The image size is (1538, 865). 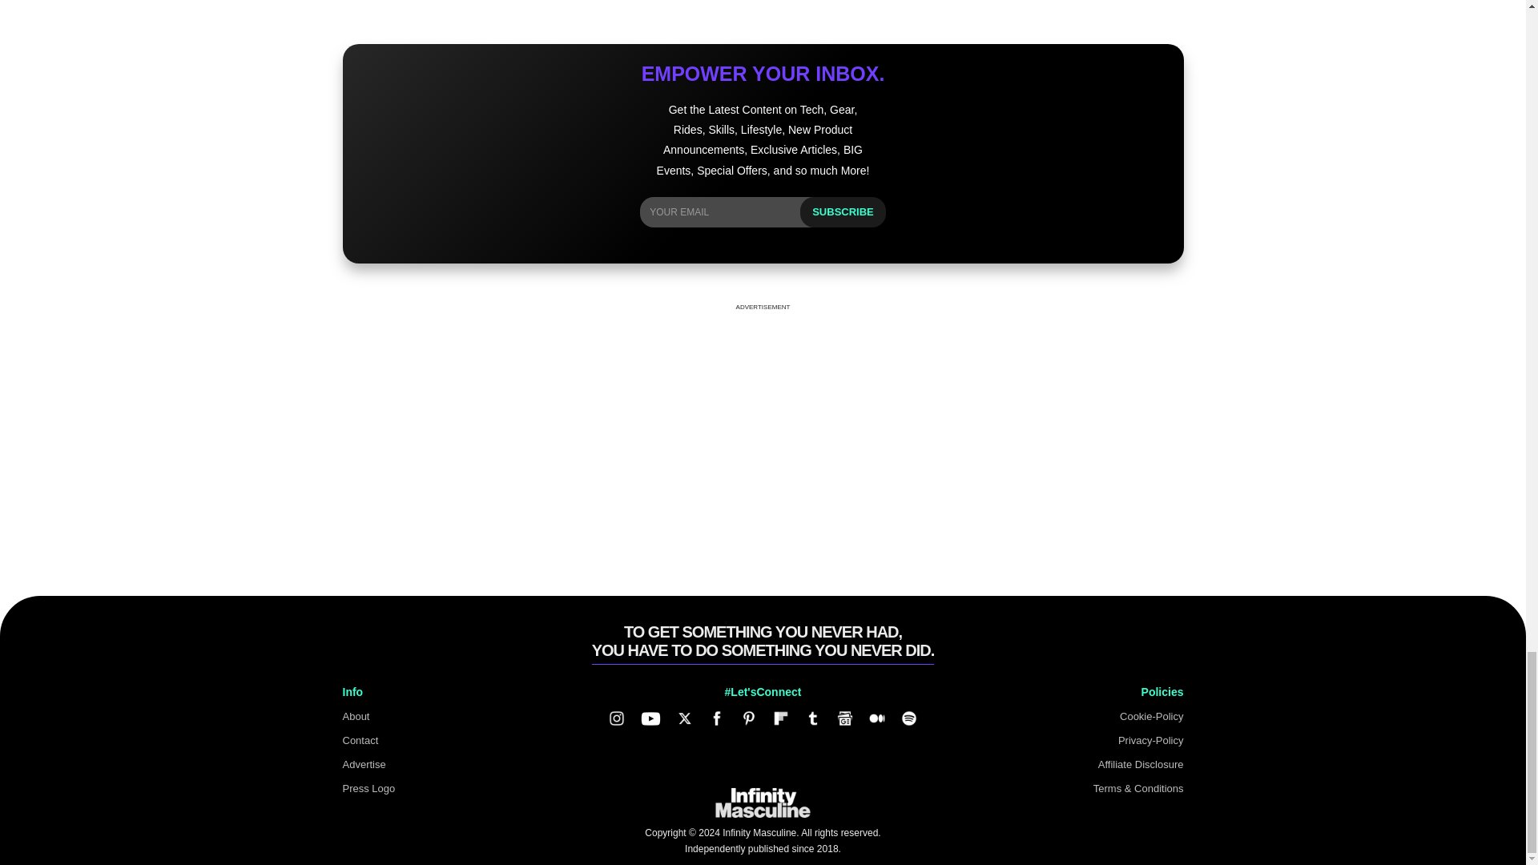 I want to click on SUBSCRIBE, so click(x=843, y=212).